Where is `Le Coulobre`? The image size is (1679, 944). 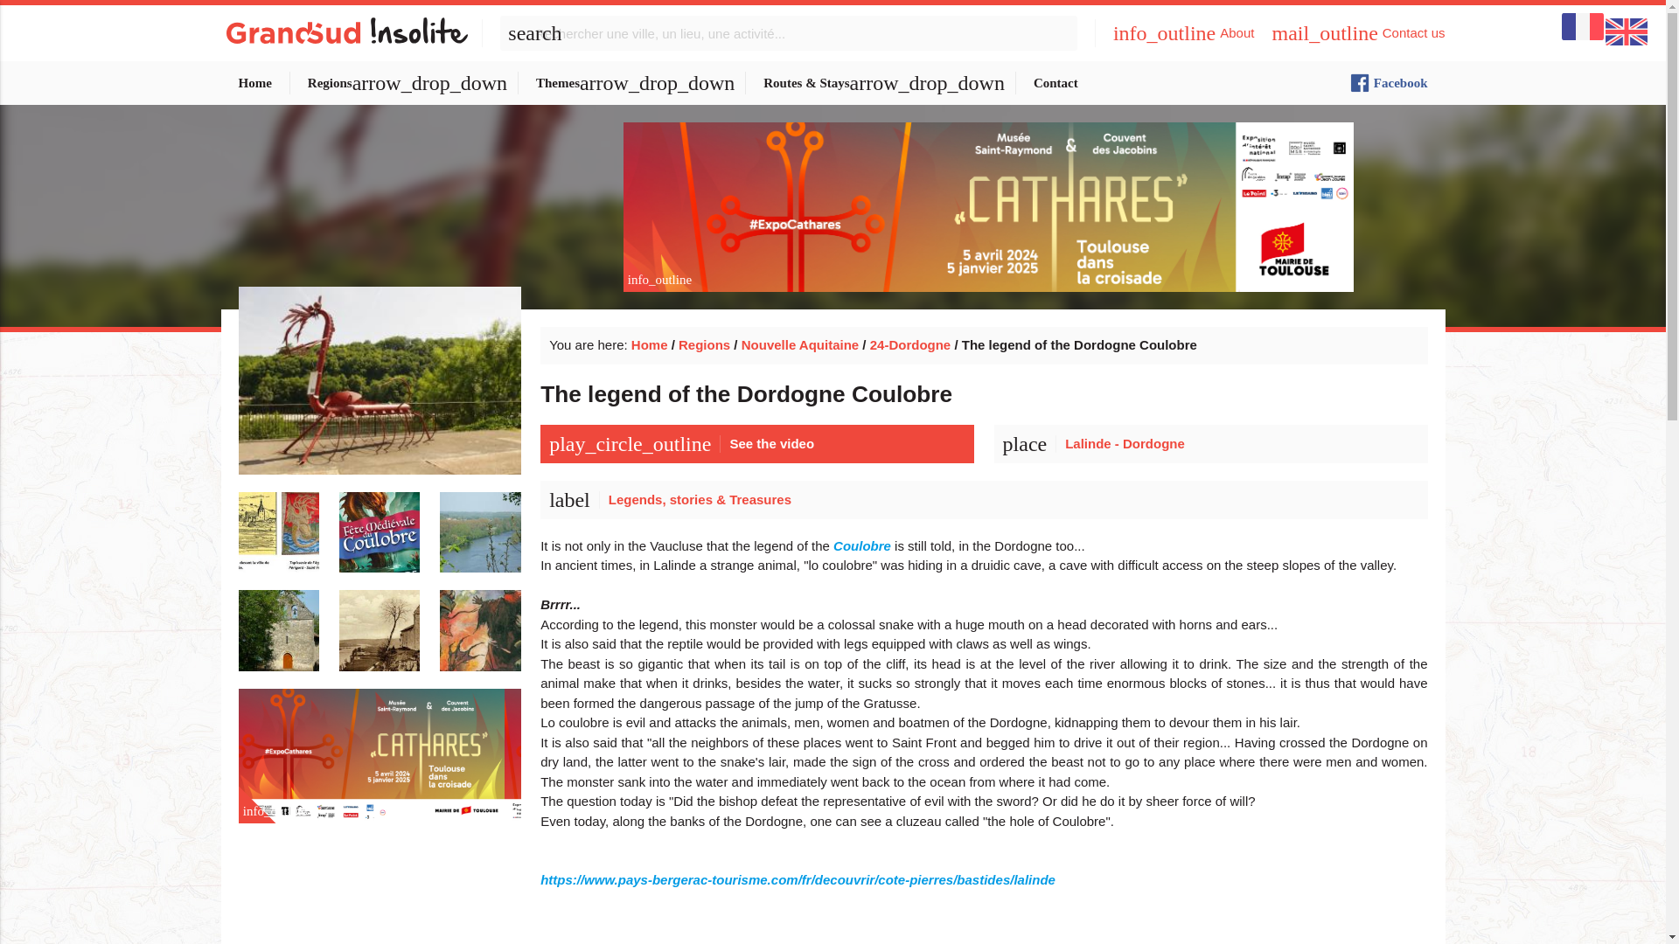
Le Coulobre is located at coordinates (479, 621).